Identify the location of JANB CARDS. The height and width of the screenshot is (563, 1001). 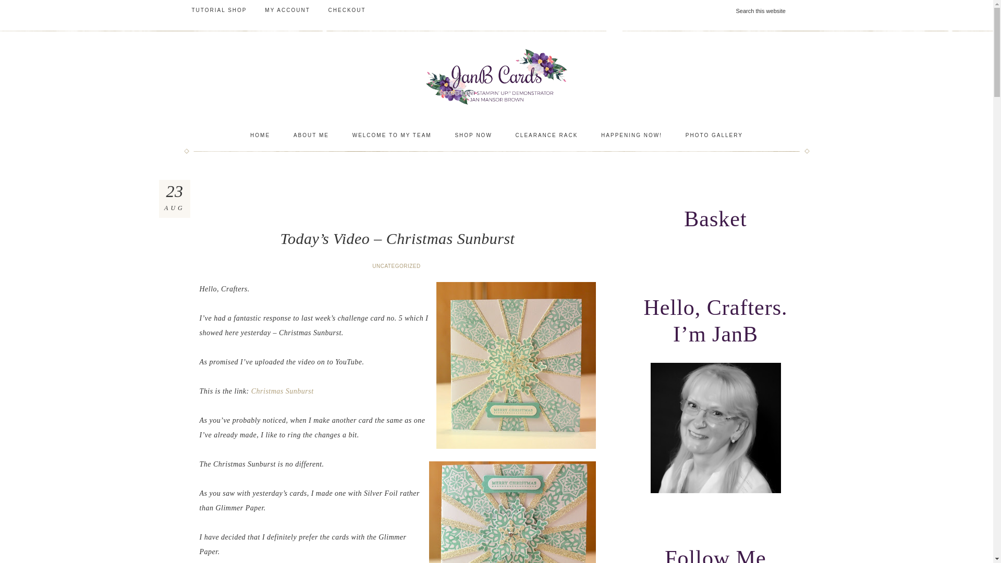
(496, 77).